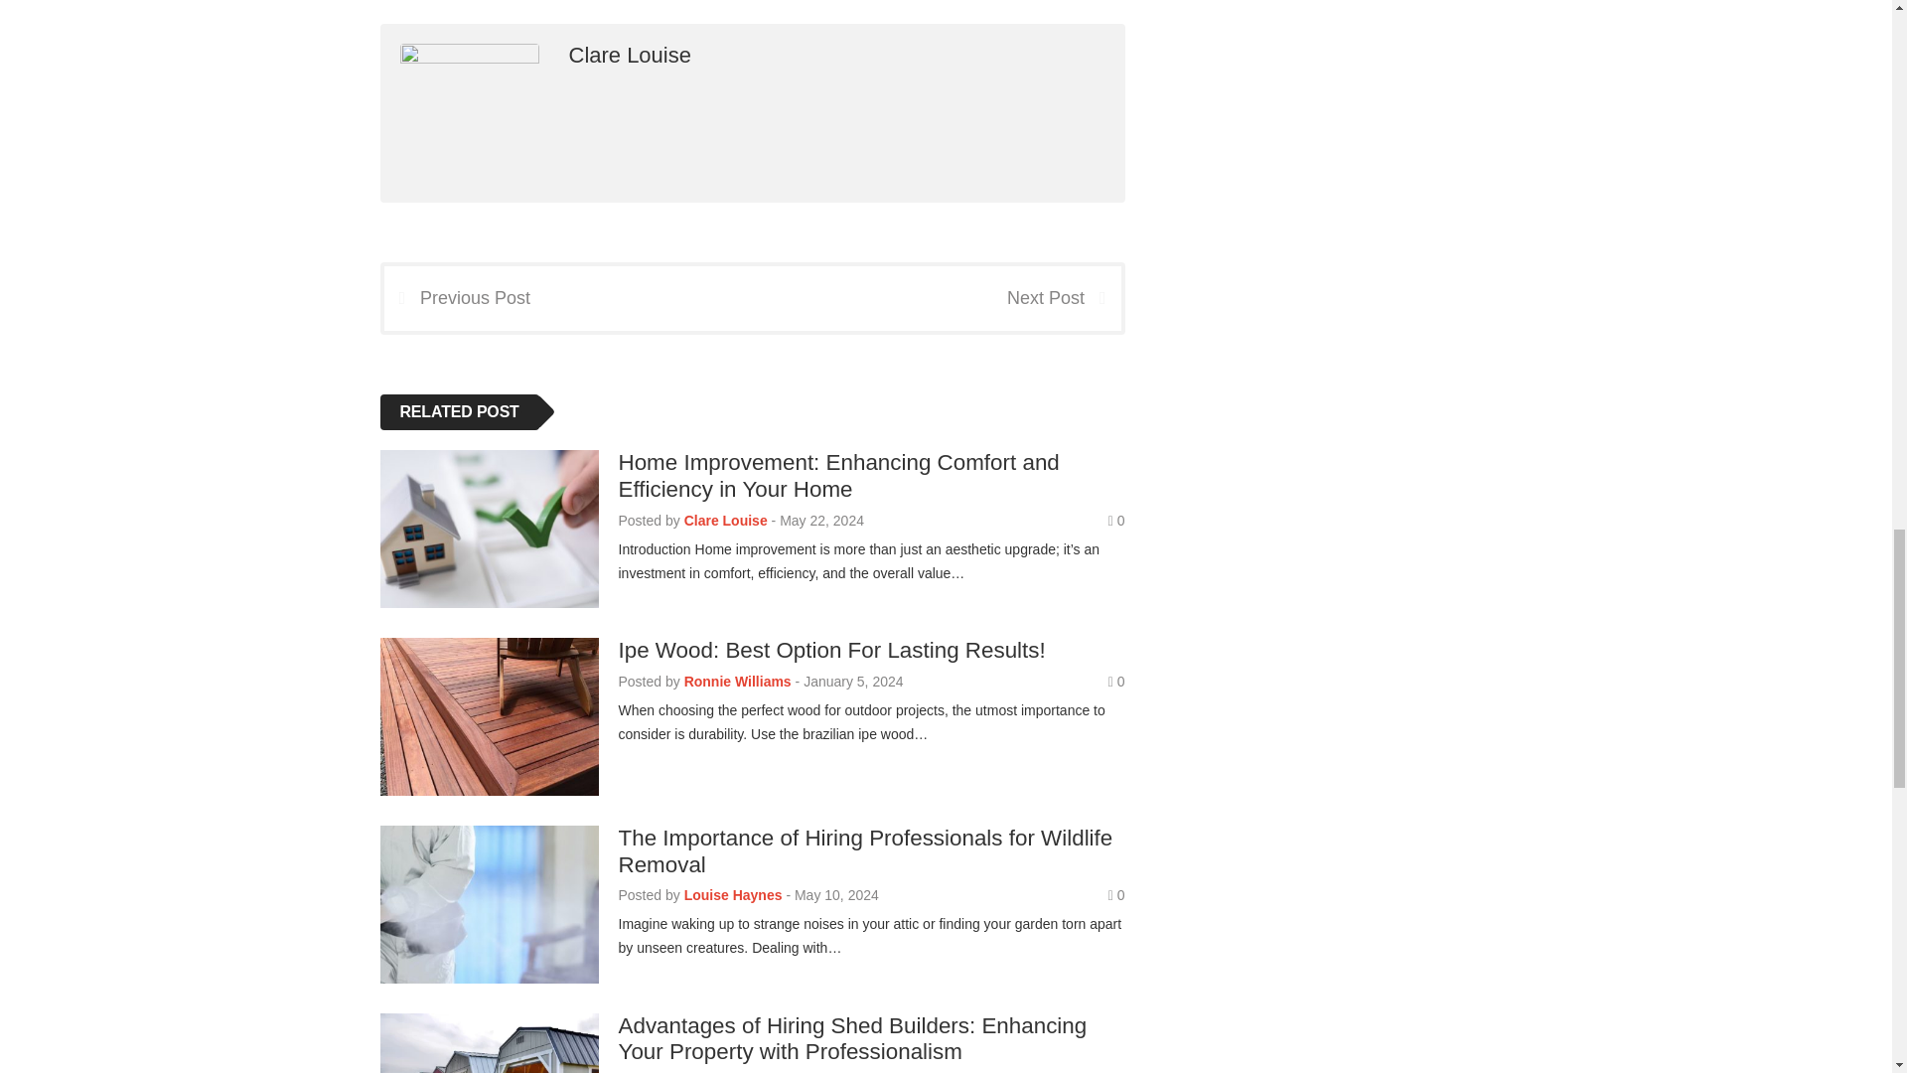  Describe the element at coordinates (737, 682) in the screenshot. I see `Posts by Ronnie Williams` at that location.